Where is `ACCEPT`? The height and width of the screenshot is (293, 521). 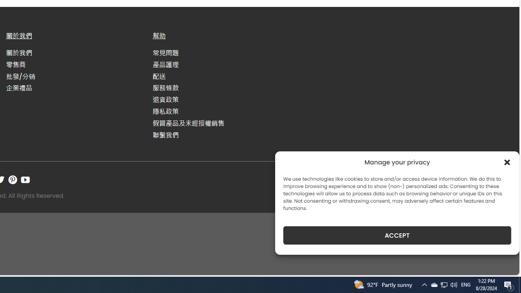
ACCEPT is located at coordinates (397, 235).